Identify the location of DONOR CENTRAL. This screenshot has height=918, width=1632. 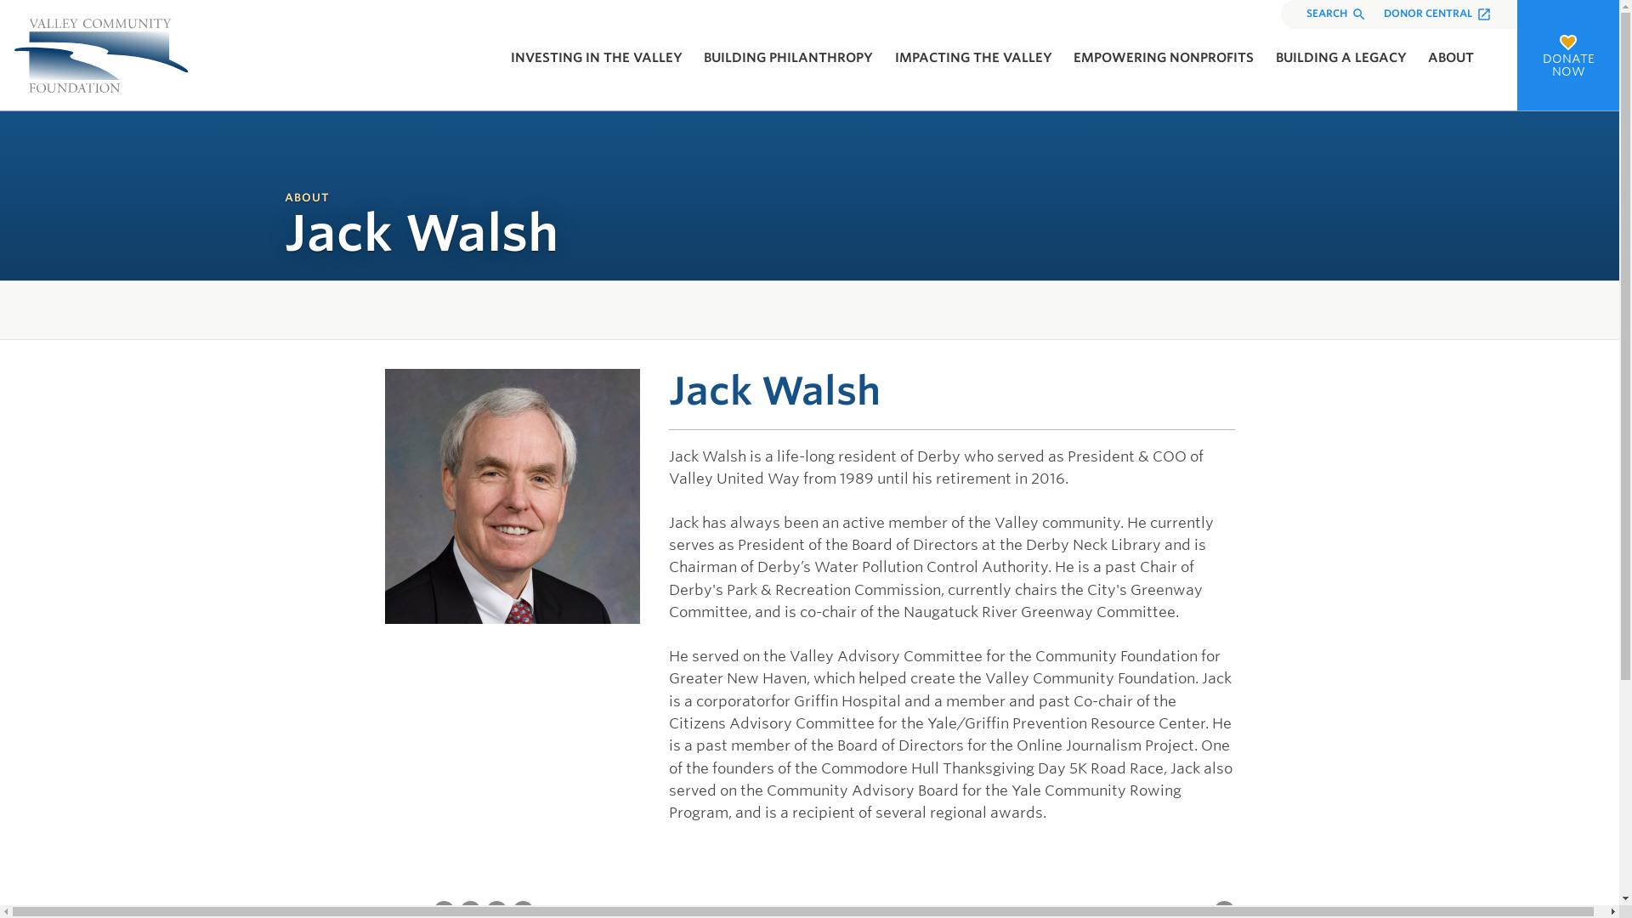
(1437, 14).